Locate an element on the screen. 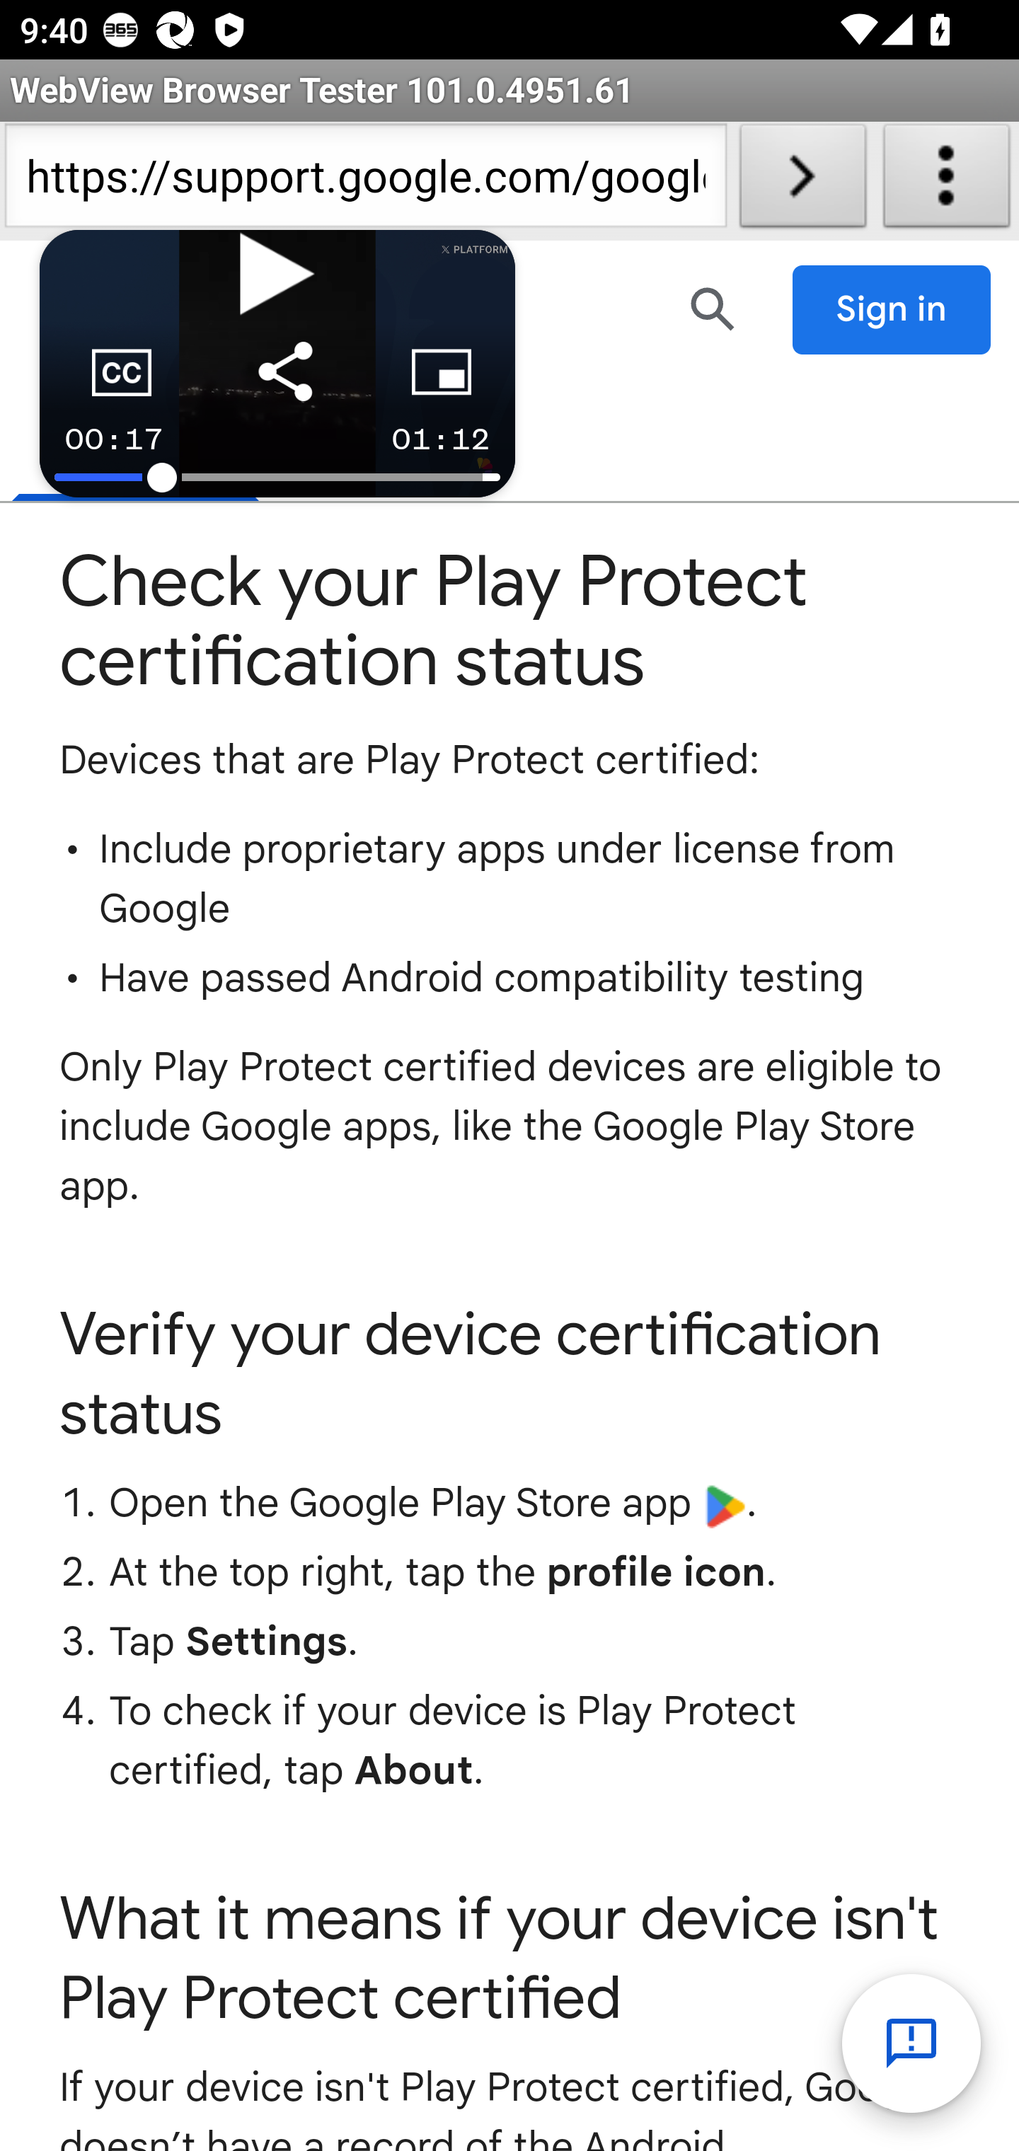  Search Help Center is located at coordinates (713, 309).